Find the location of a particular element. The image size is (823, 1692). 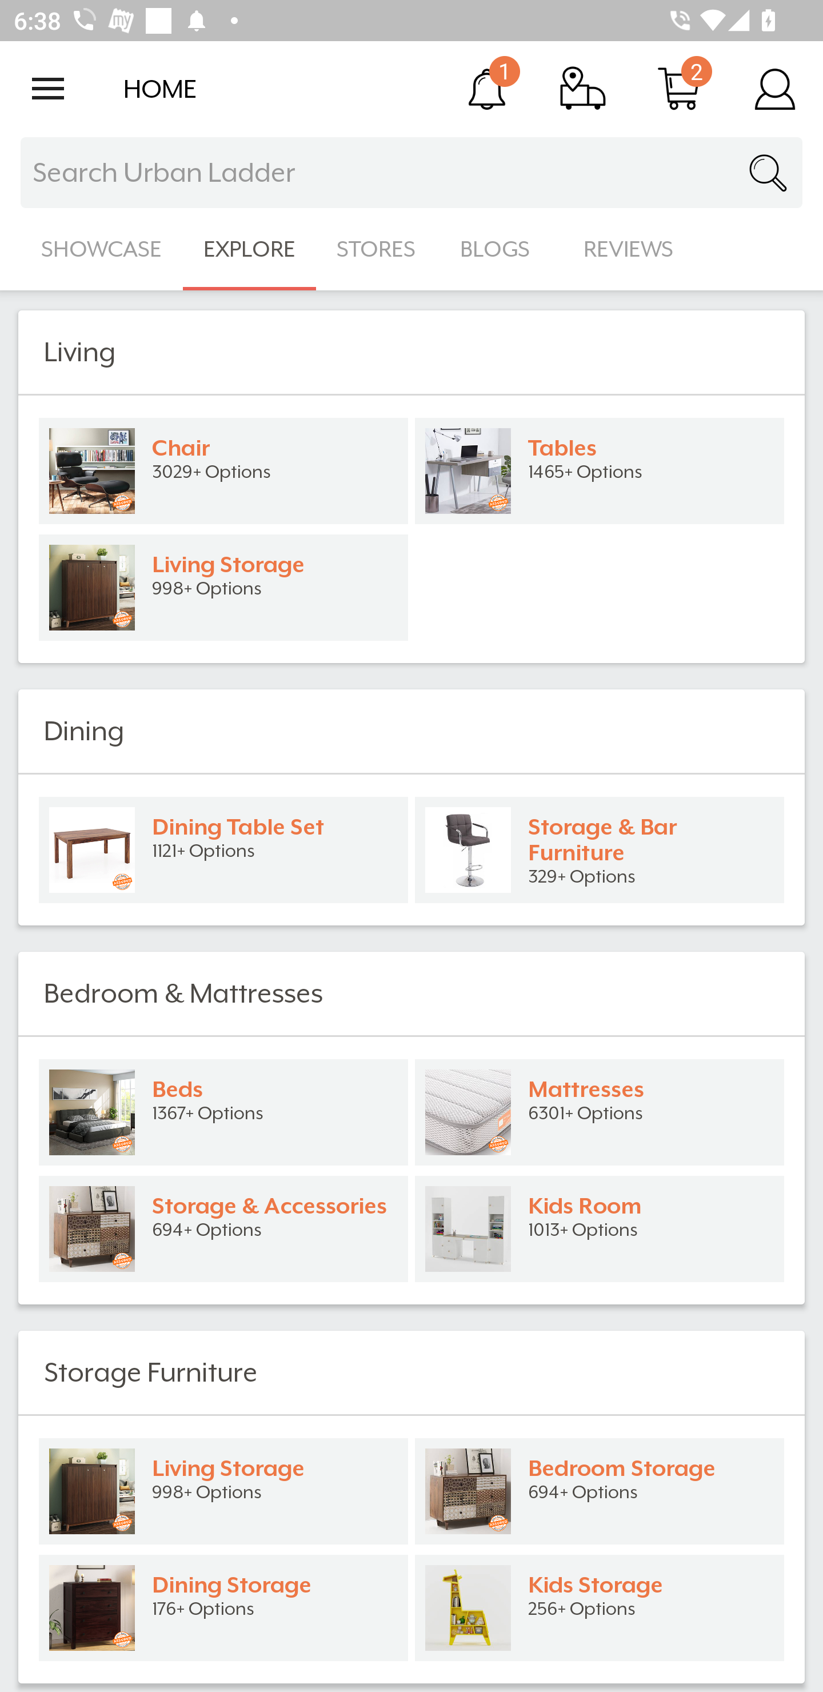

Storage & Accessories 694+ Options is located at coordinates (223, 1229).